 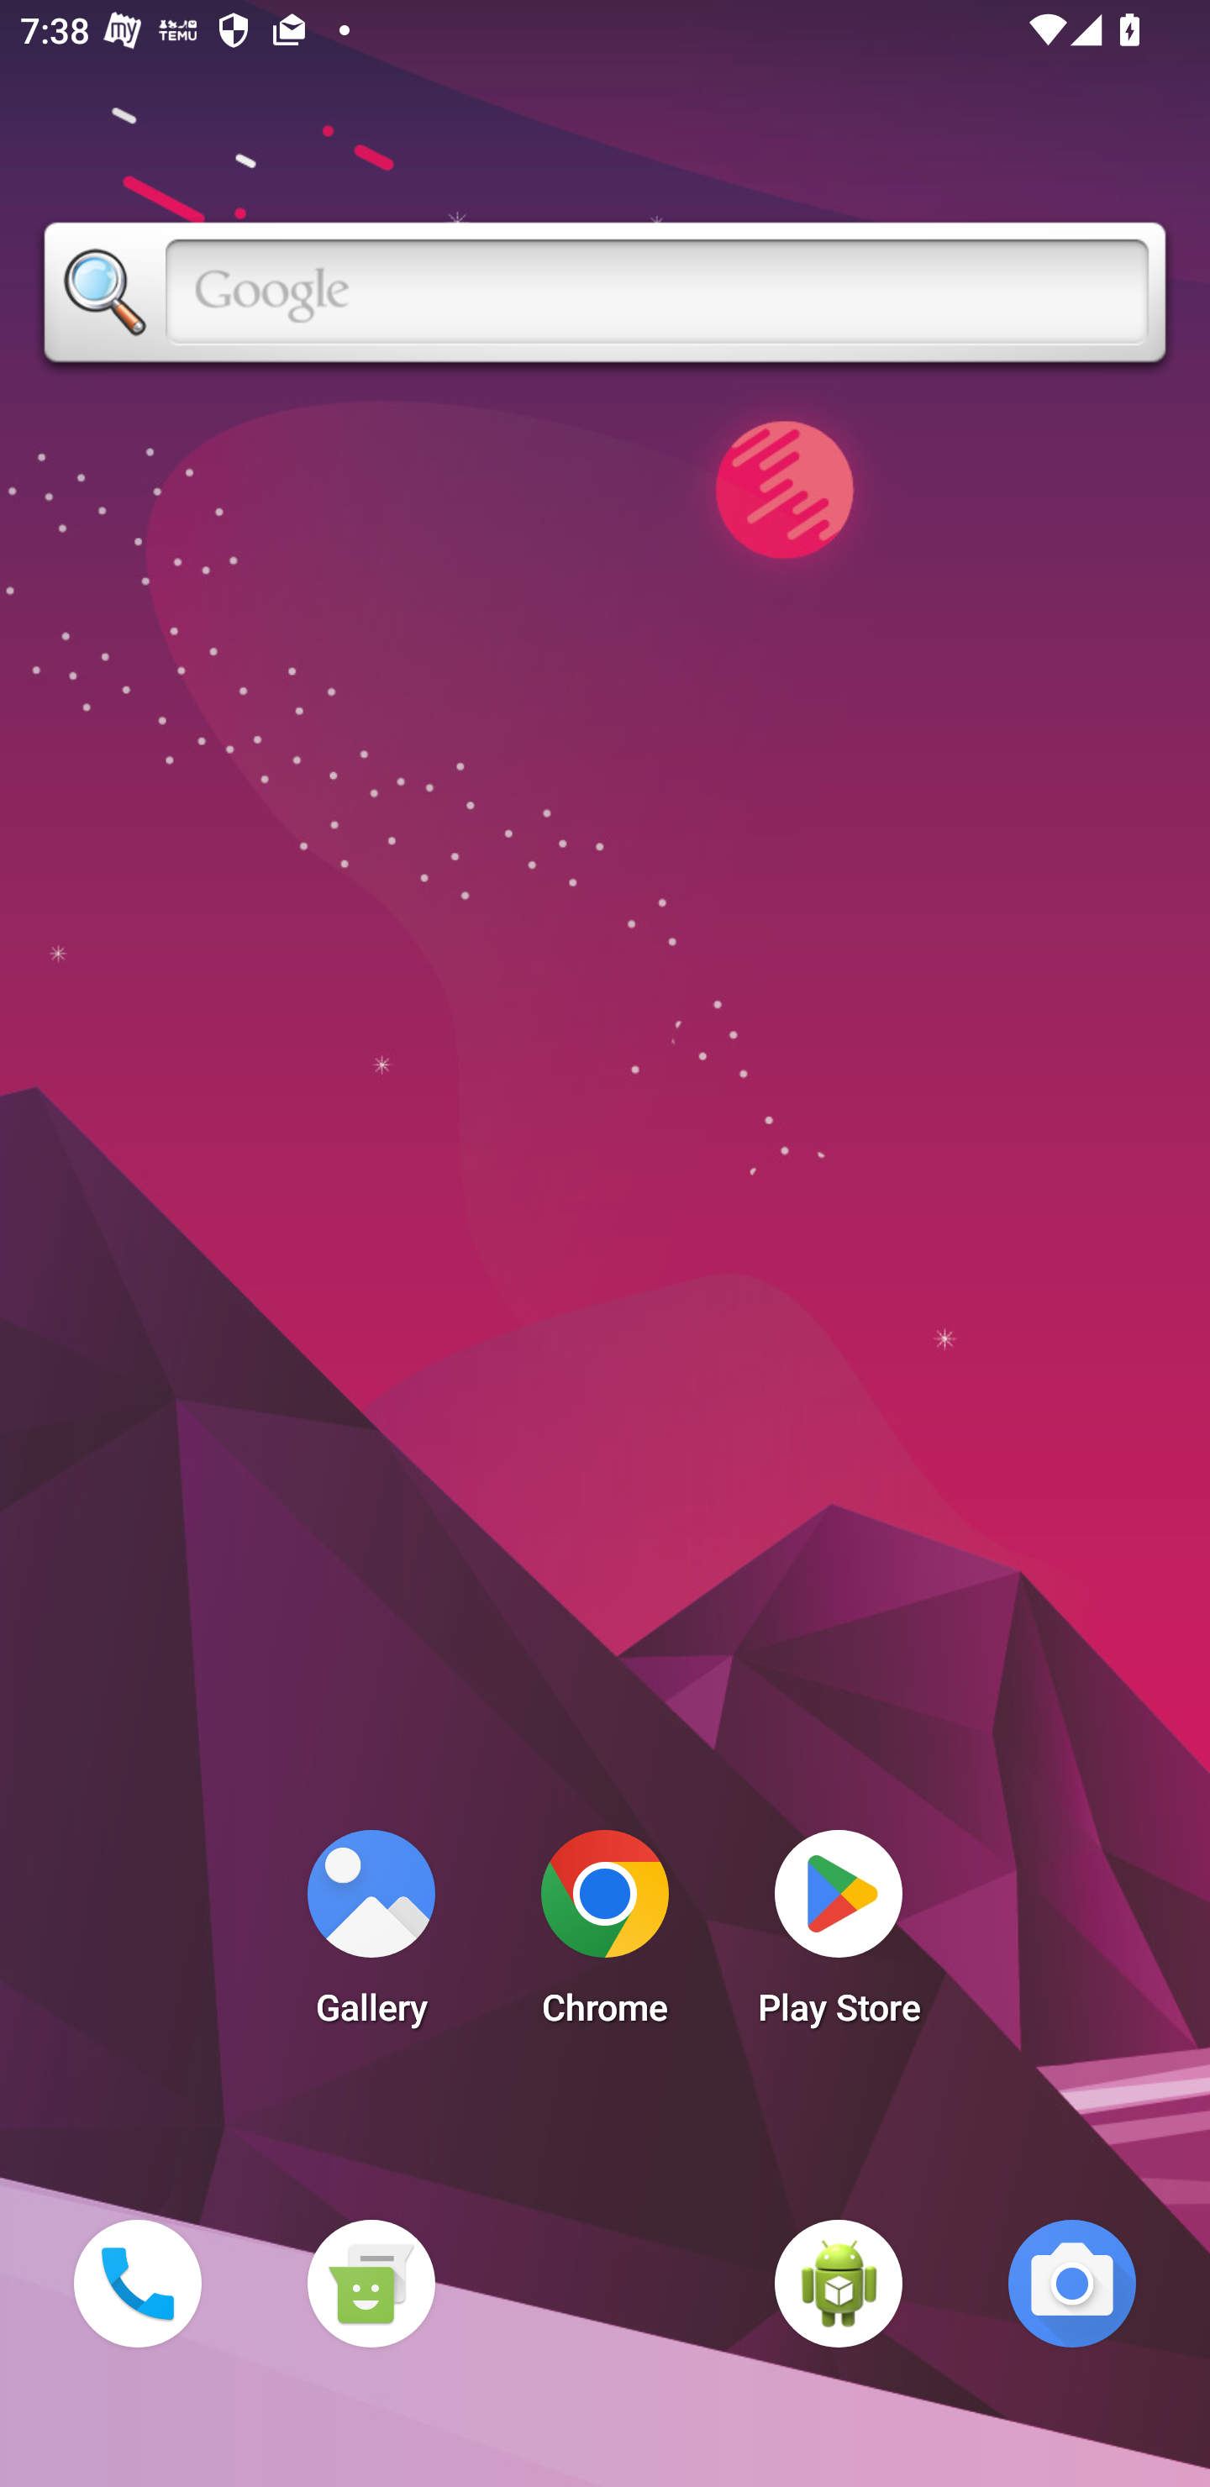 What do you see at coordinates (371, 2283) in the screenshot?
I see `Messaging` at bounding box center [371, 2283].